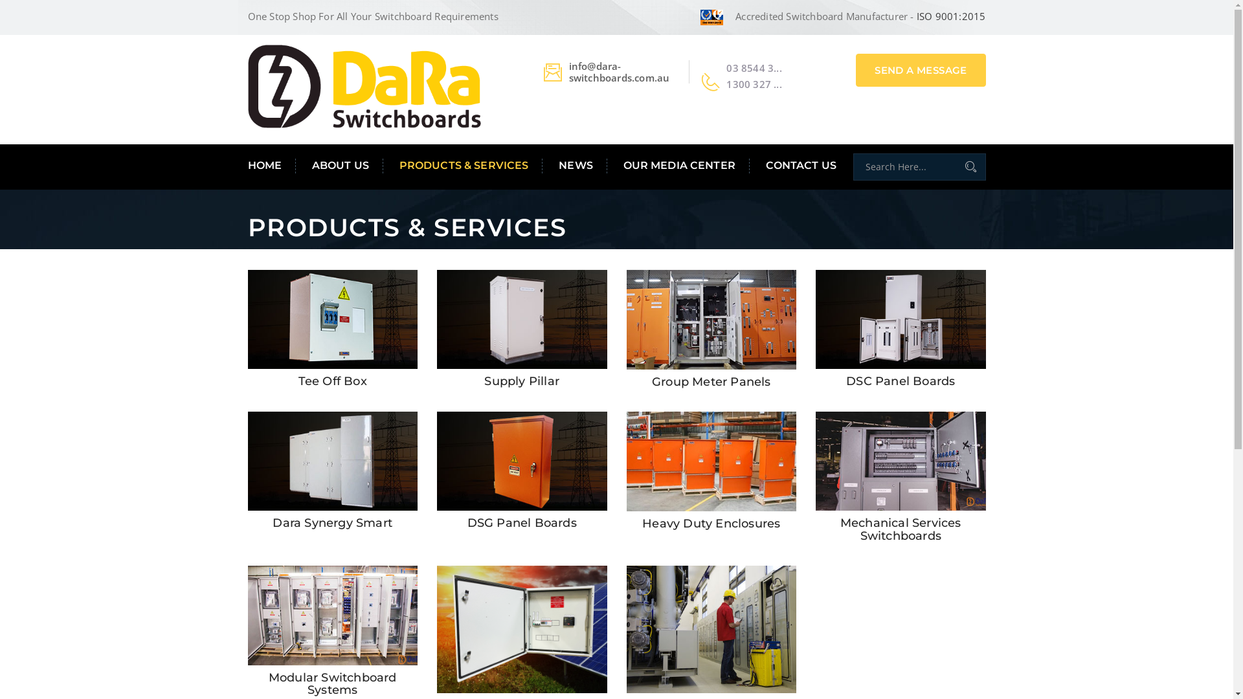 The height and width of the screenshot is (699, 1243). I want to click on group-meter-panels-services-min, so click(712, 320).